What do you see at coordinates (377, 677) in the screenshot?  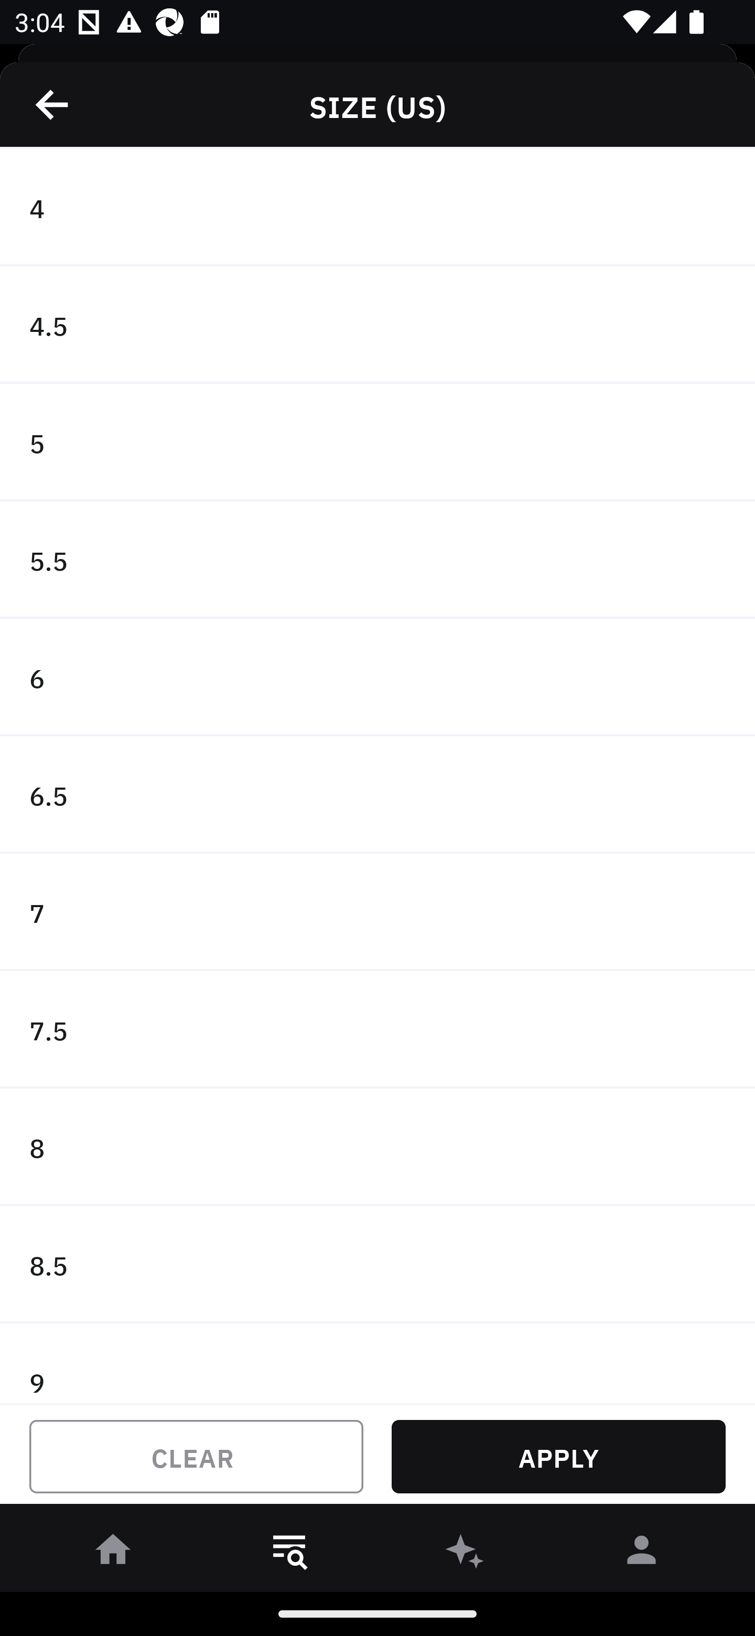 I see `6` at bounding box center [377, 677].